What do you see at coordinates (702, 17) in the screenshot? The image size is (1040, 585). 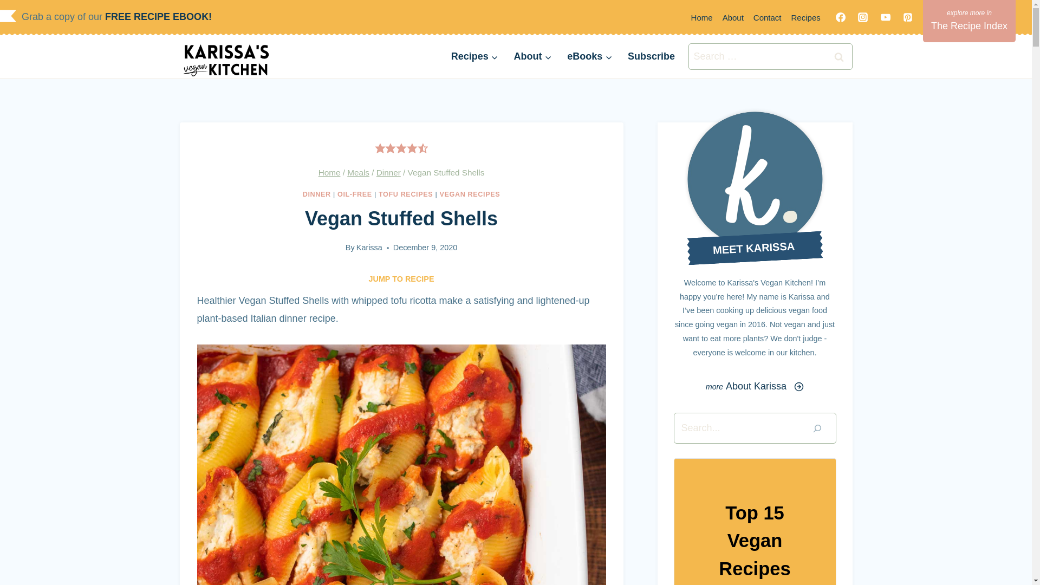 I see `Home` at bounding box center [702, 17].